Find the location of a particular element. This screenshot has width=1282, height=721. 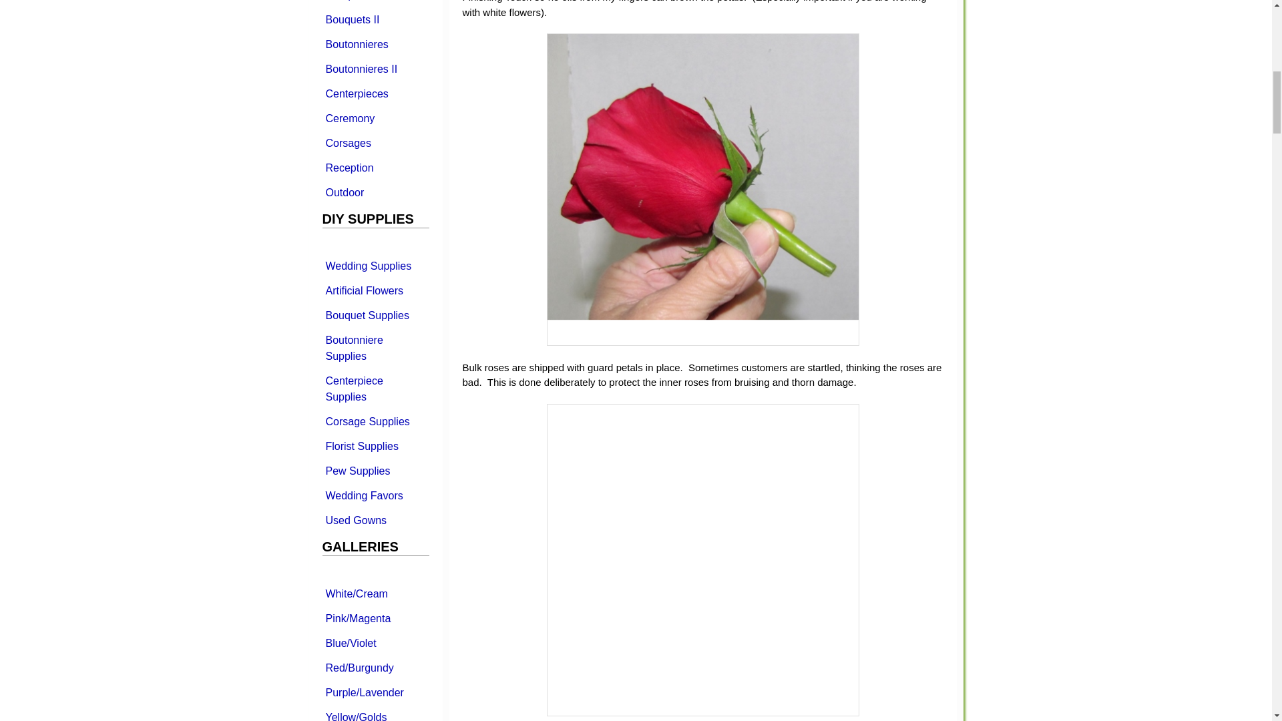

Artificial Flowers is located at coordinates (375, 290).